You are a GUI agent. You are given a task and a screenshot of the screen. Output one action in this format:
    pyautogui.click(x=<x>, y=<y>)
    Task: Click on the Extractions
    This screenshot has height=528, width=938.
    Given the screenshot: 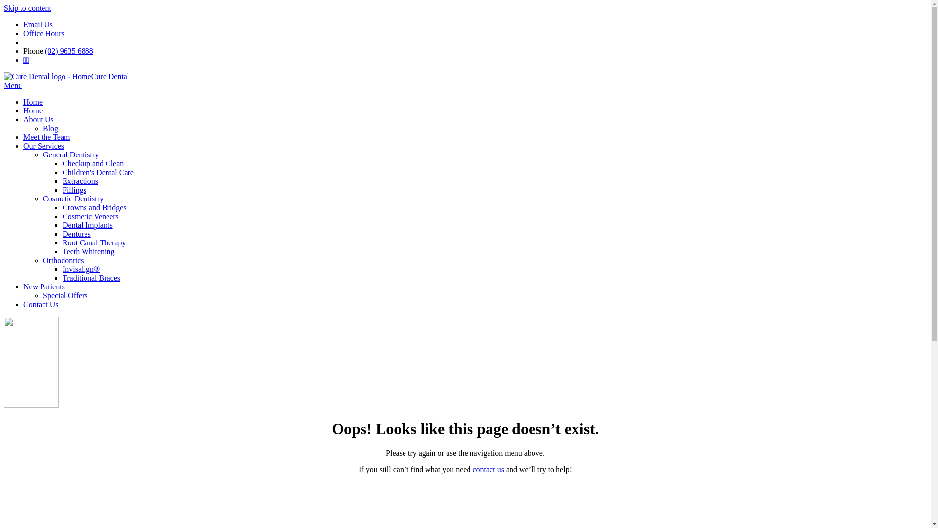 What is the action you would take?
    pyautogui.click(x=80, y=181)
    